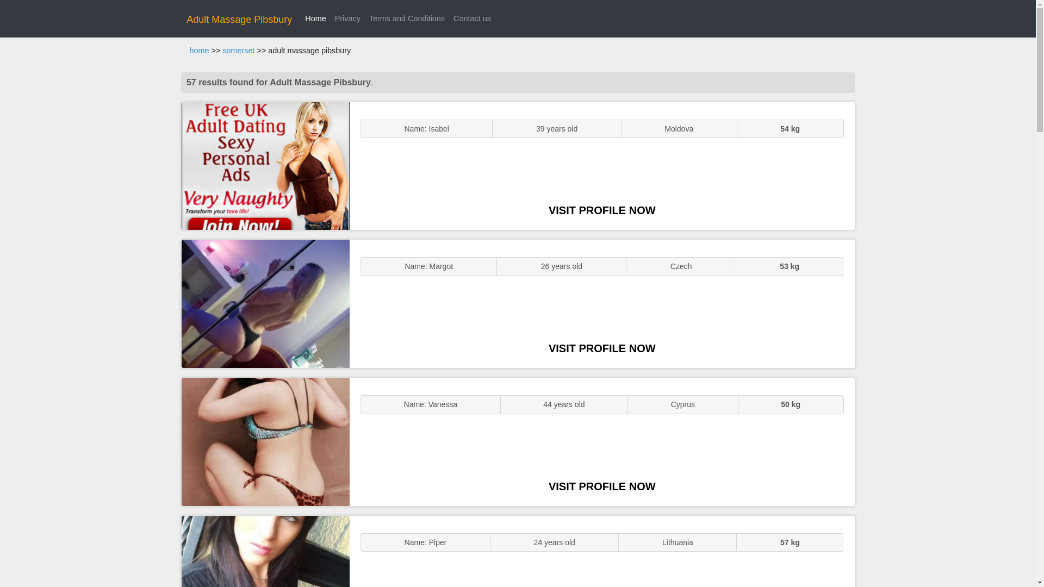 The width and height of the screenshot is (1044, 587). Describe the element at coordinates (265, 166) in the screenshot. I see ` ENGLISH STUNNER` at that location.